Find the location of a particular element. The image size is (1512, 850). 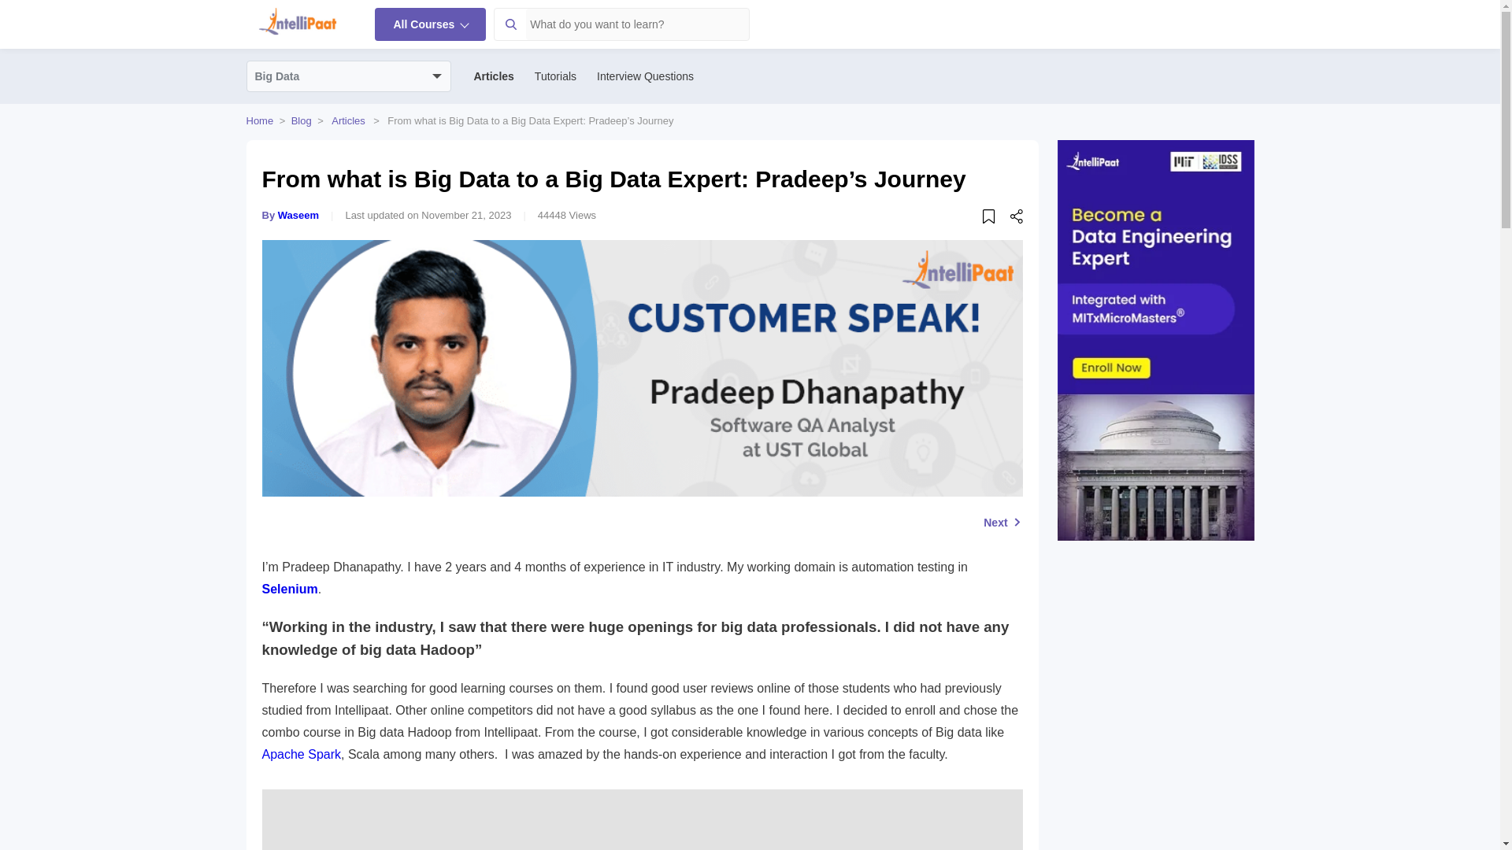

Selenium is located at coordinates (290, 589).